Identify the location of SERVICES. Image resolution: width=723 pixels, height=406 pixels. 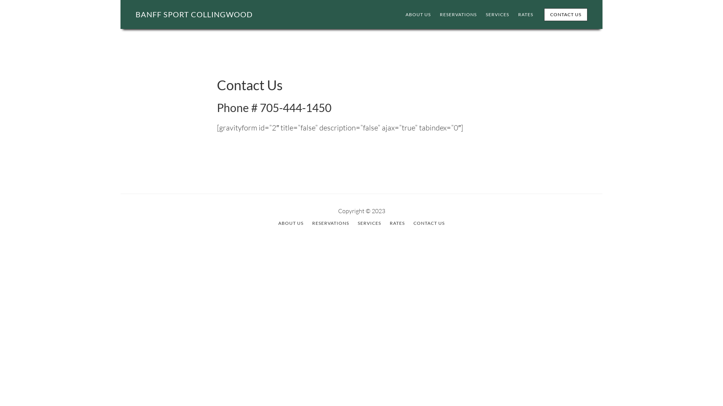
(497, 15).